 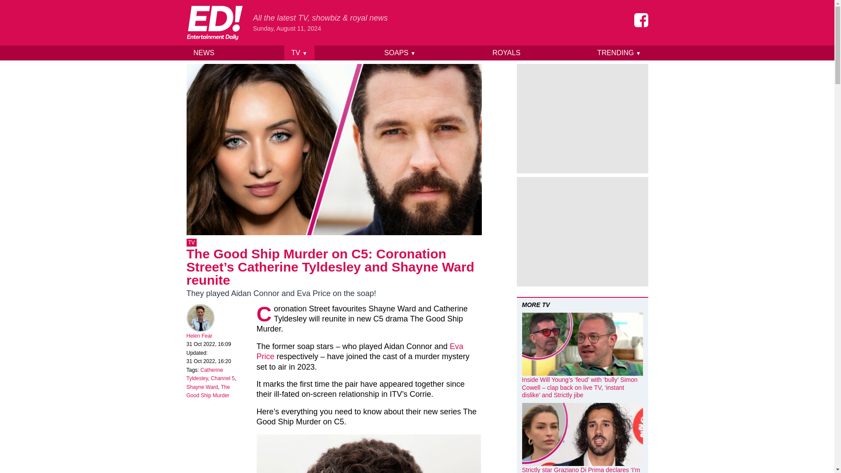 What do you see at coordinates (204, 53) in the screenshot?
I see `NEWS` at bounding box center [204, 53].